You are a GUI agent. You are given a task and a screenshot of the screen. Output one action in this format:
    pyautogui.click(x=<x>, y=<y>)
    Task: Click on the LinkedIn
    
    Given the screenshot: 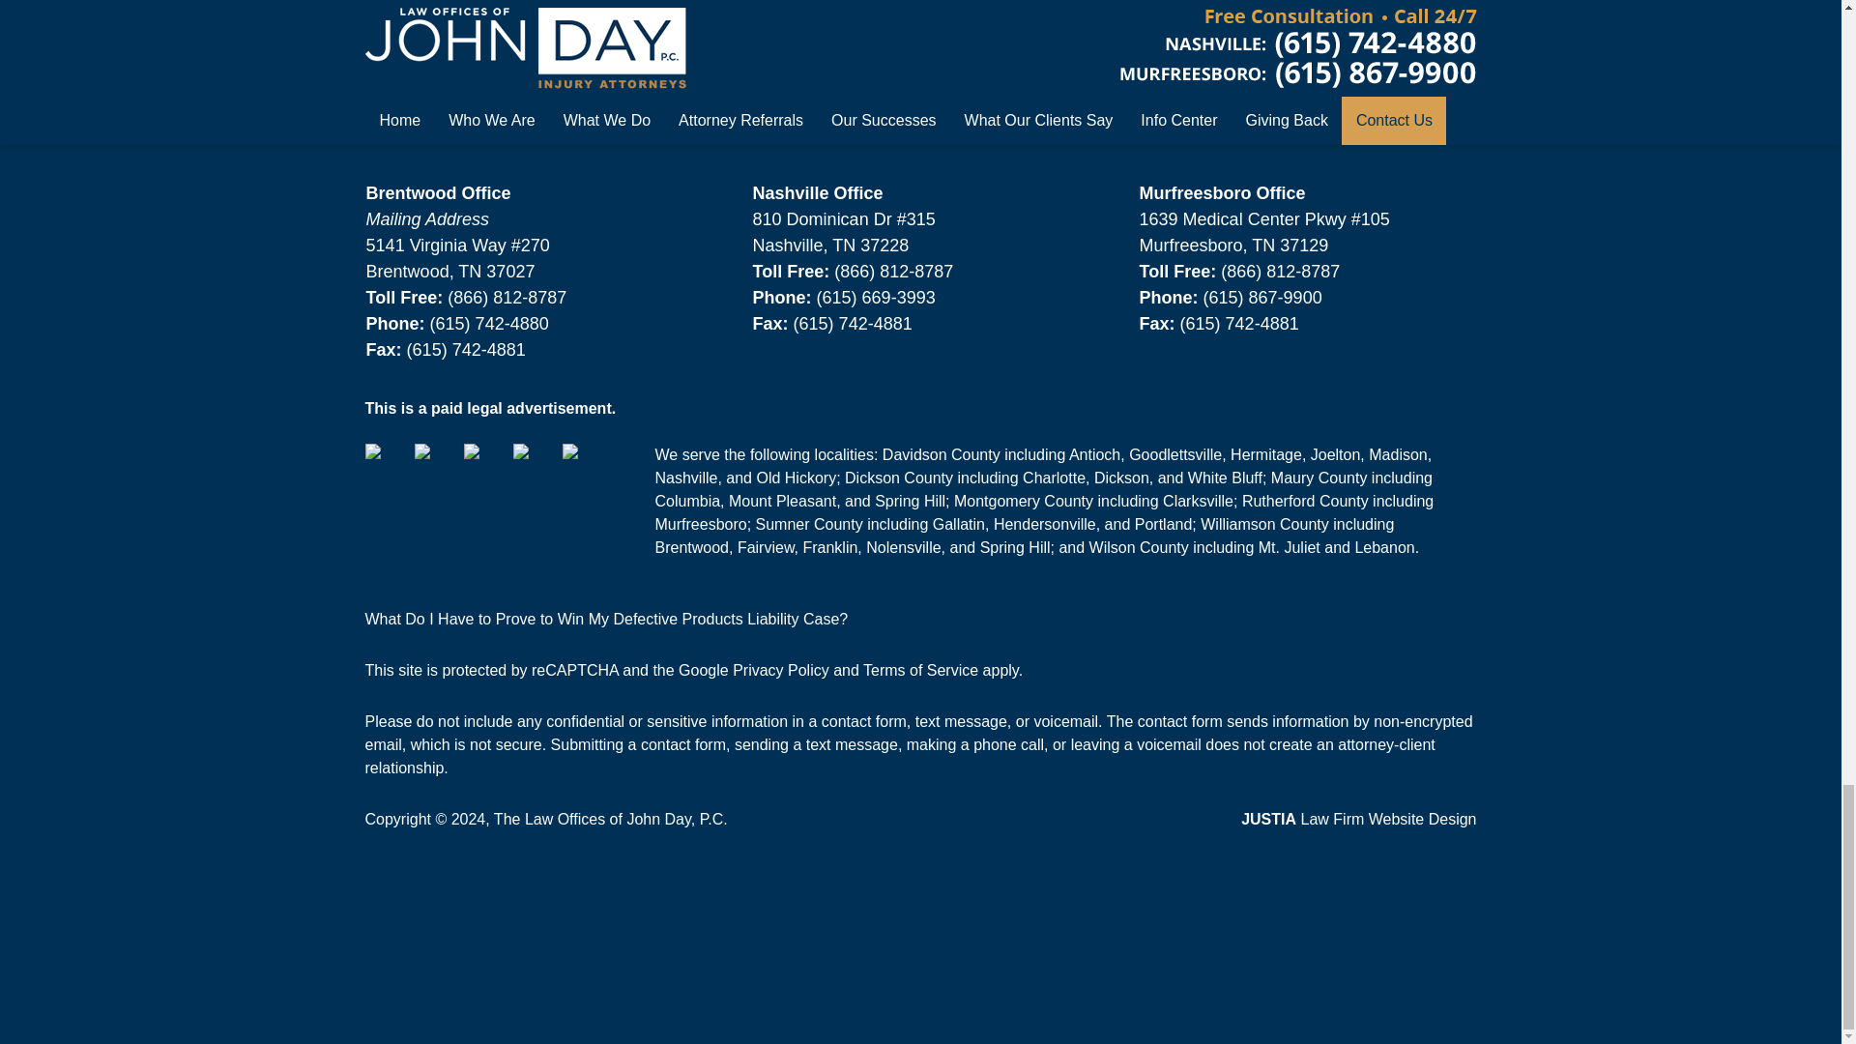 What is the action you would take?
    pyautogui.click(x=486, y=466)
    